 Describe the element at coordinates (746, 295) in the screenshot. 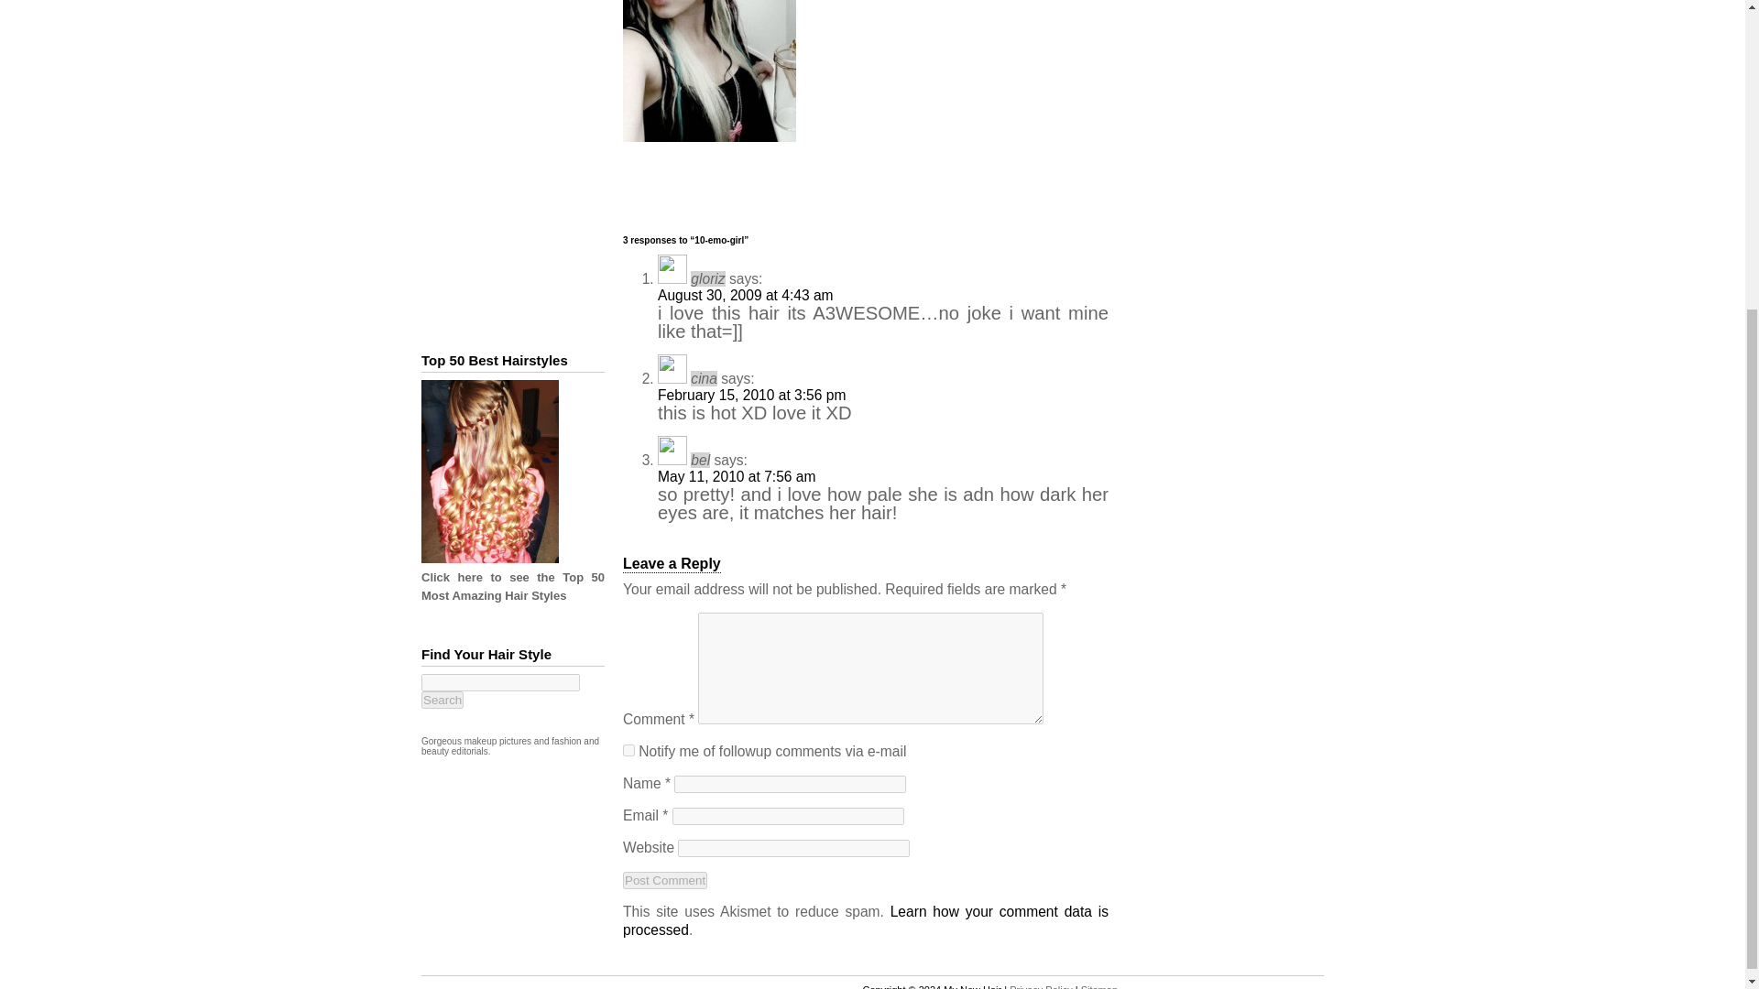

I see `August 30, 2009 at 4:43 am` at that location.